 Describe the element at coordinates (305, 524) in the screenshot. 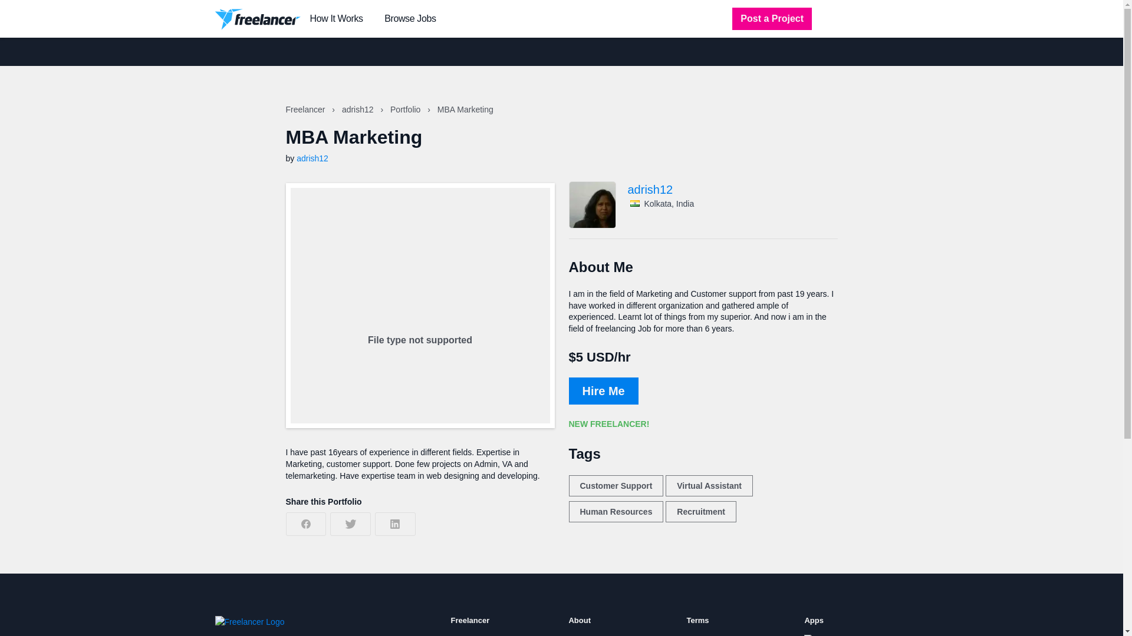

I see `Share on Facebook` at that location.